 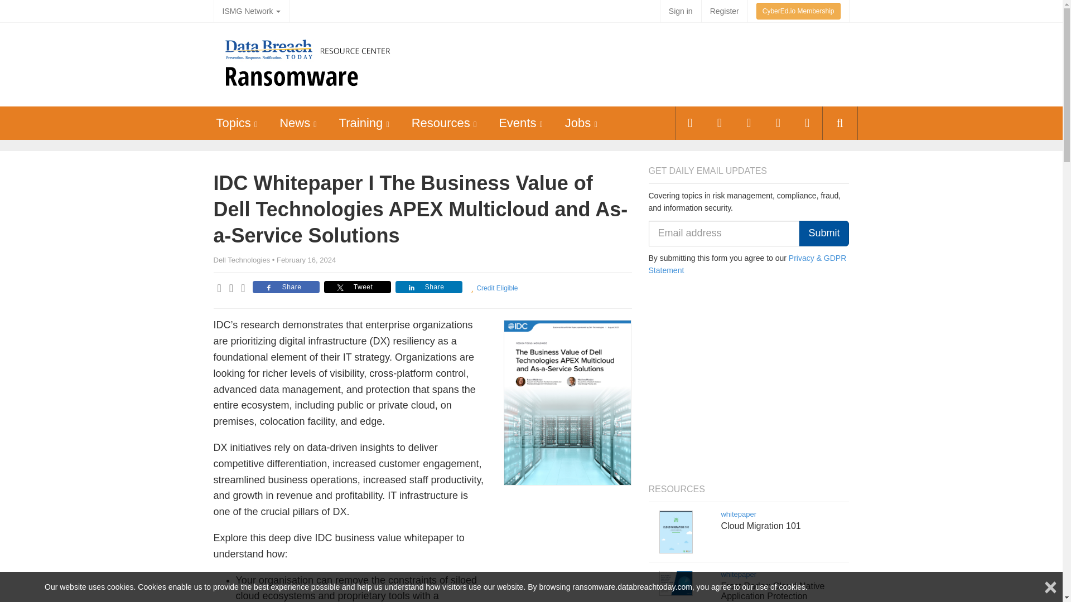 What do you see at coordinates (251, 11) in the screenshot?
I see `ISMG Network` at bounding box center [251, 11].